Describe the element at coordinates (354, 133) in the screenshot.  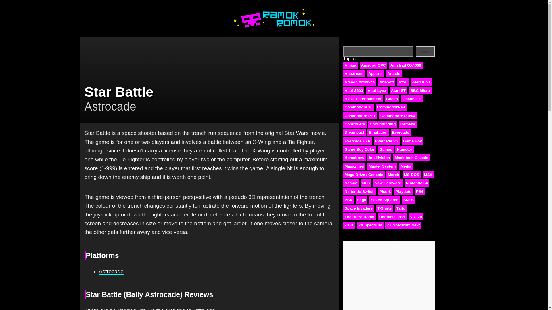
I see `Dreamcast` at that location.